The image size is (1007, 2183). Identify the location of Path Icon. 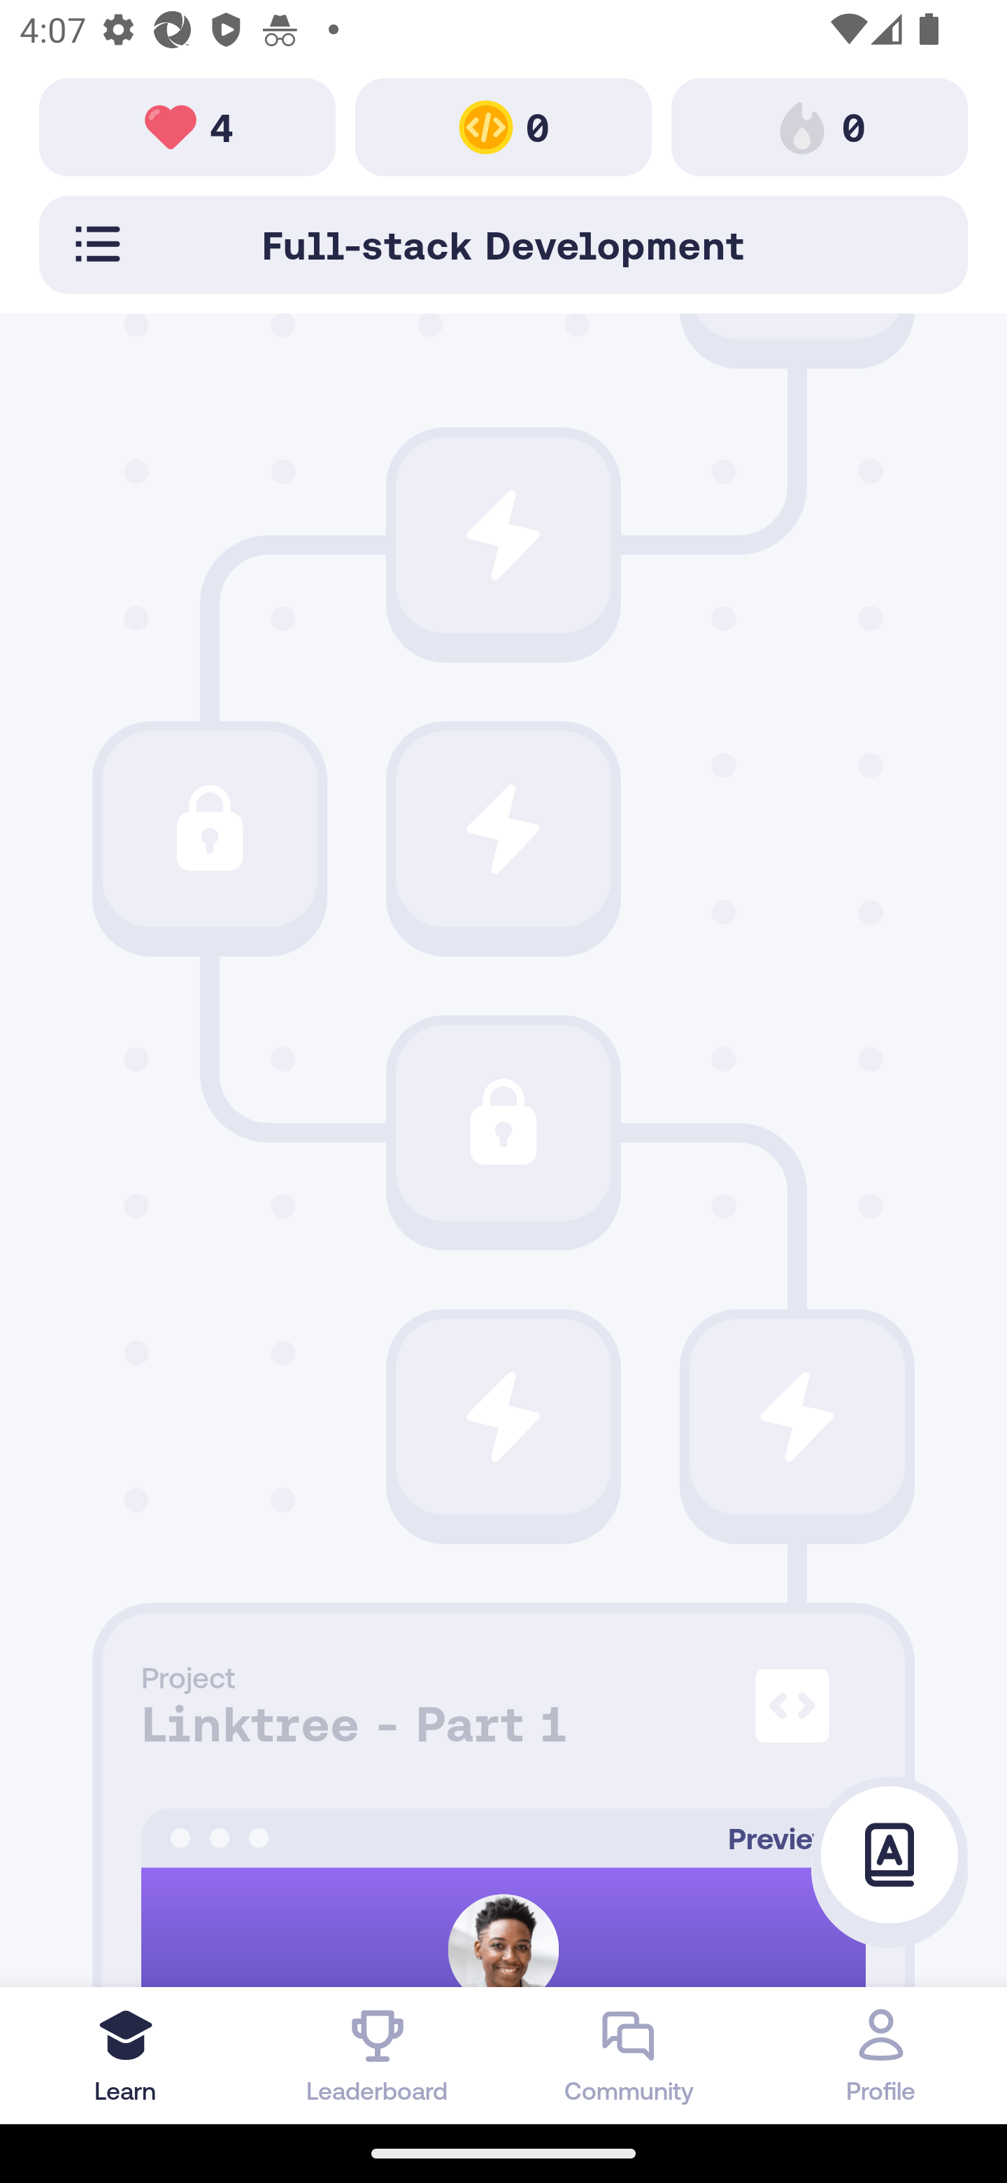
(503, 535).